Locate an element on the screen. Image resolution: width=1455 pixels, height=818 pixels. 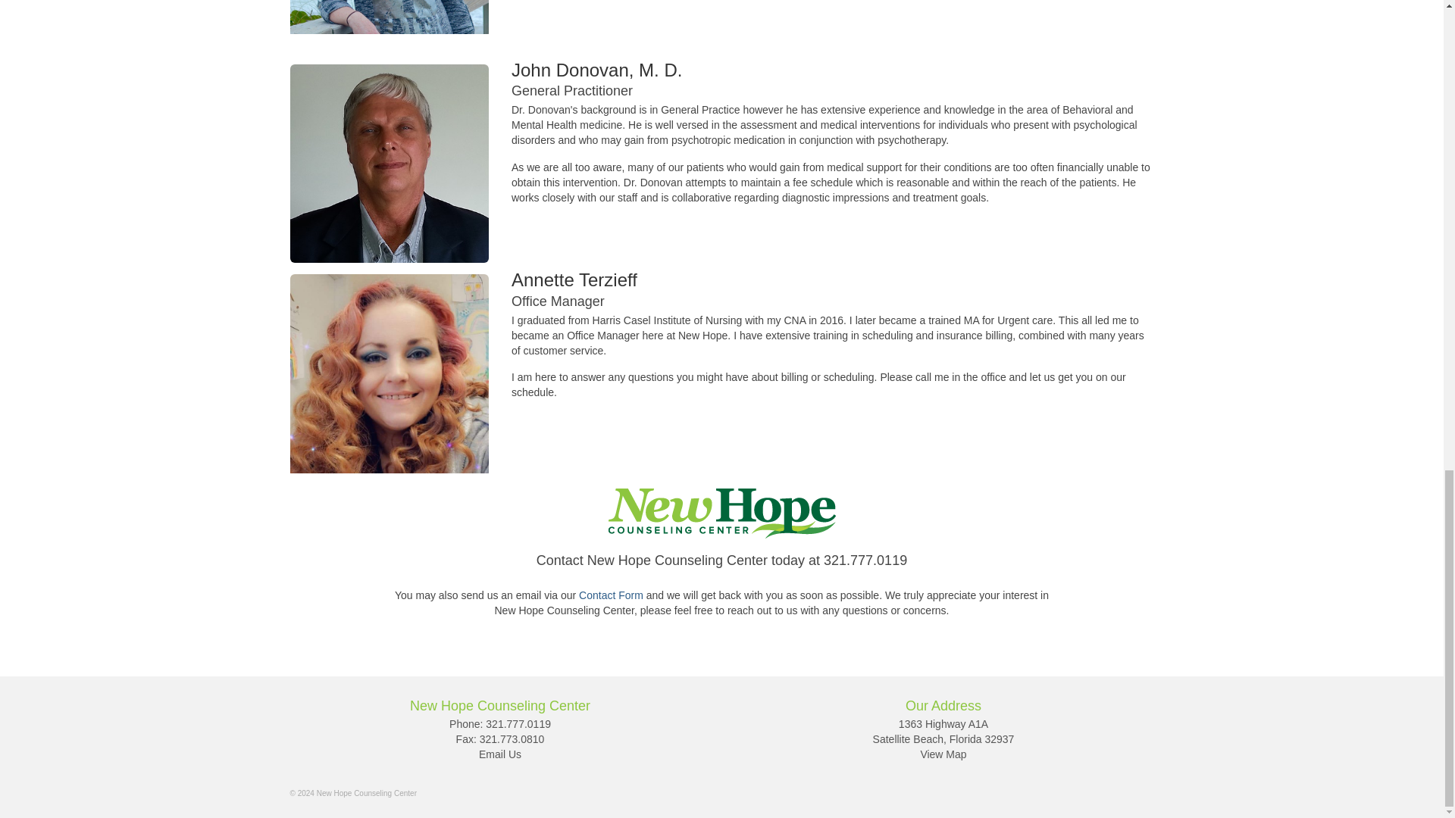
Contact Form is located at coordinates (611, 595).